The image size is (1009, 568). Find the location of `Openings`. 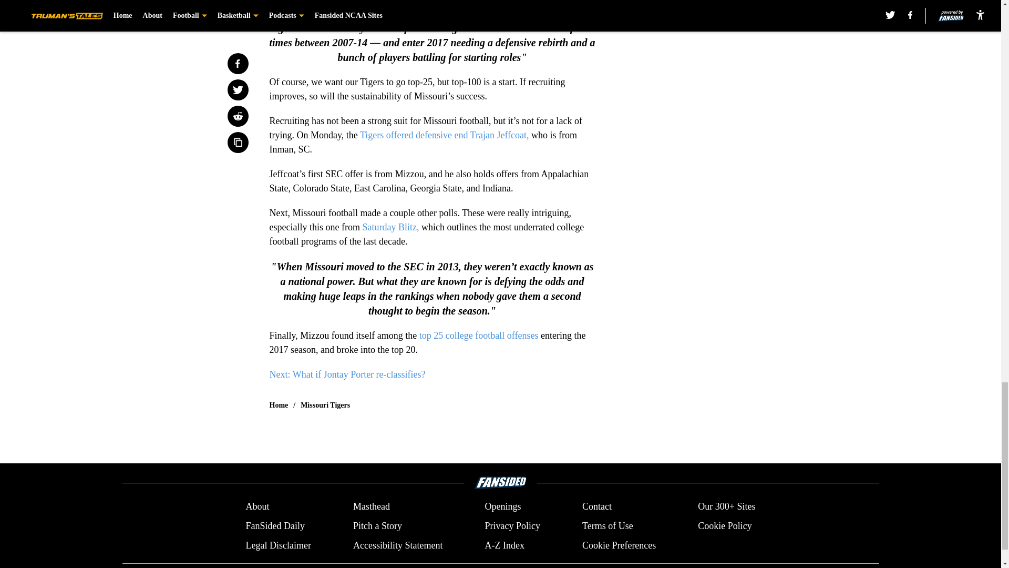

Openings is located at coordinates (502, 507).